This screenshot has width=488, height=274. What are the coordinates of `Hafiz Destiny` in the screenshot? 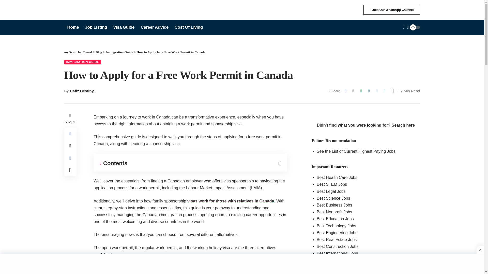 It's located at (82, 91).